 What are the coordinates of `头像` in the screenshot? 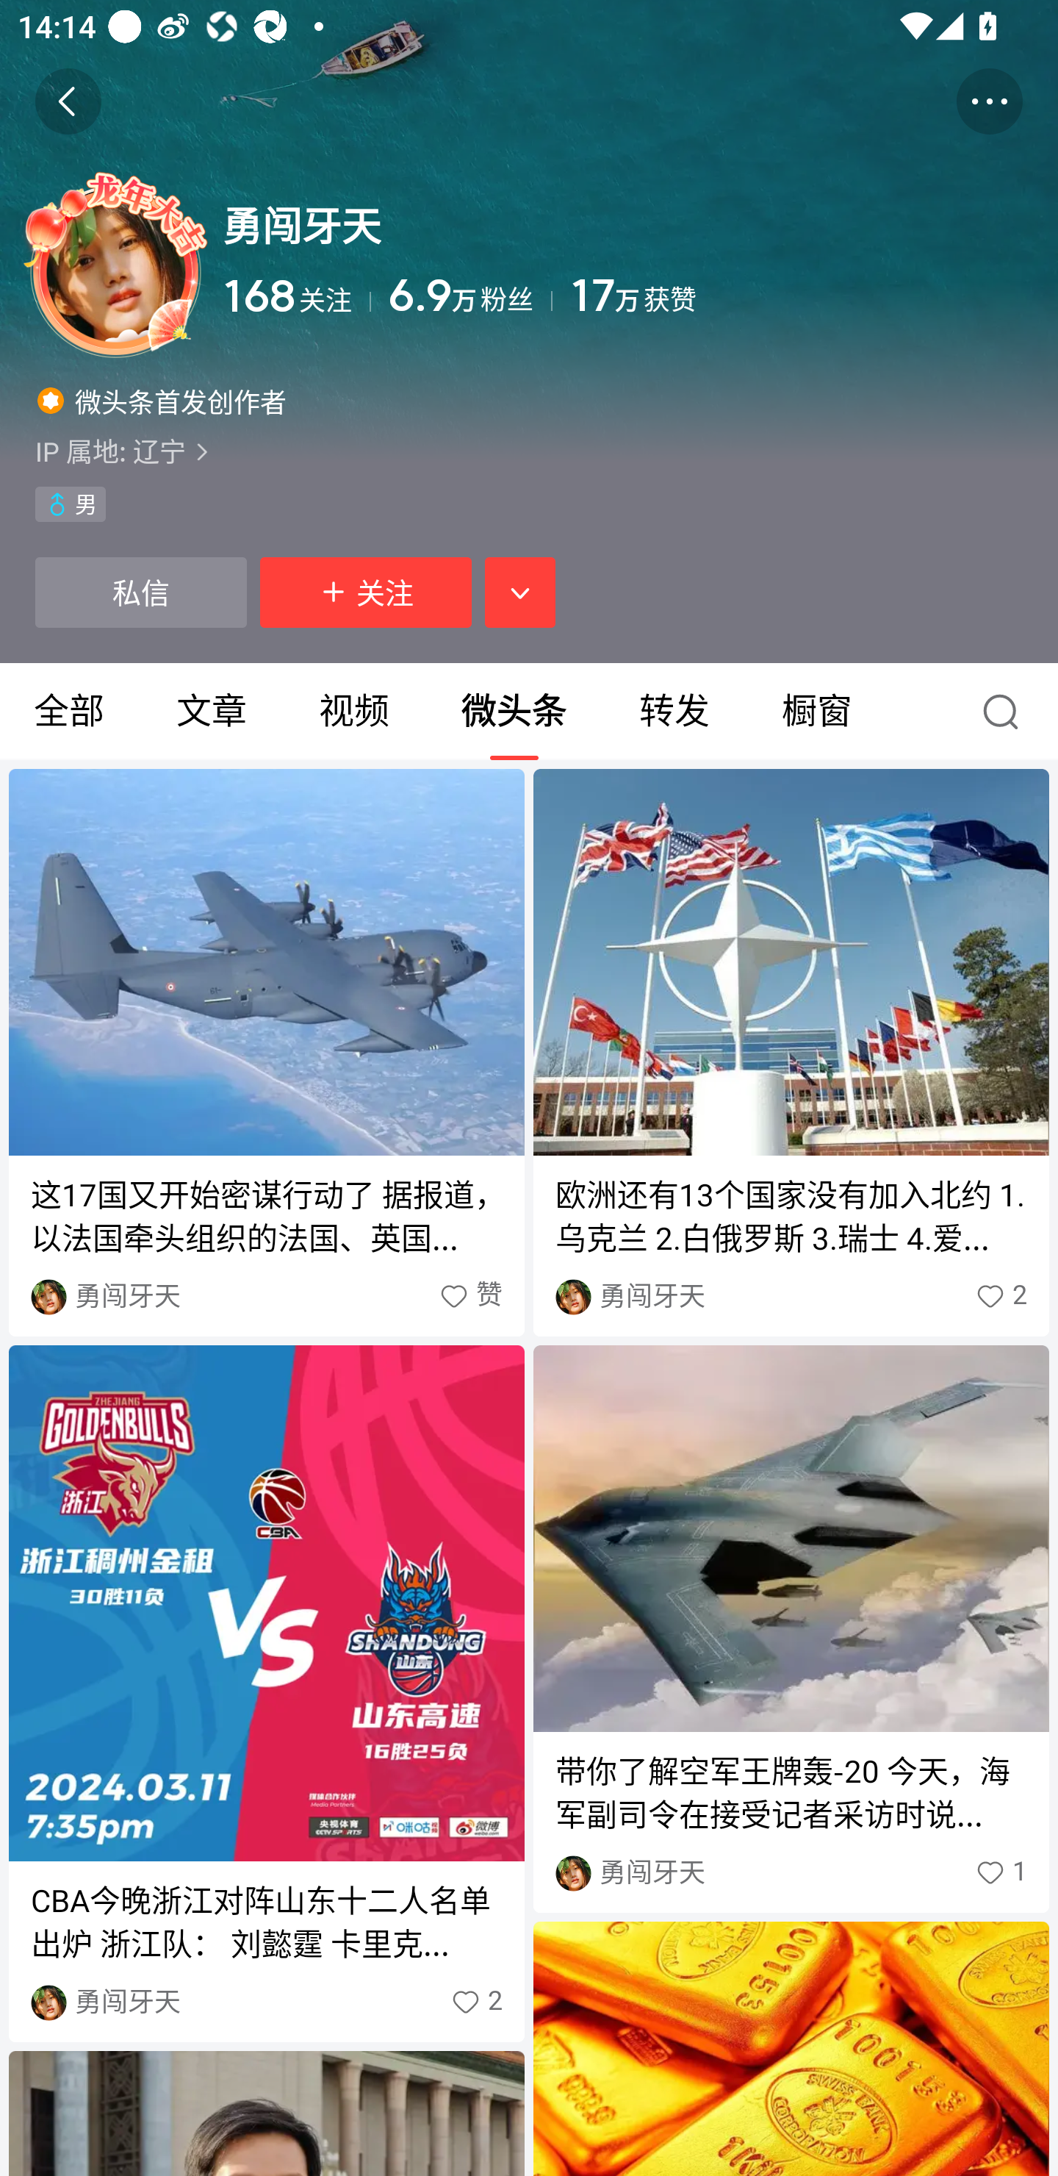 It's located at (115, 265).